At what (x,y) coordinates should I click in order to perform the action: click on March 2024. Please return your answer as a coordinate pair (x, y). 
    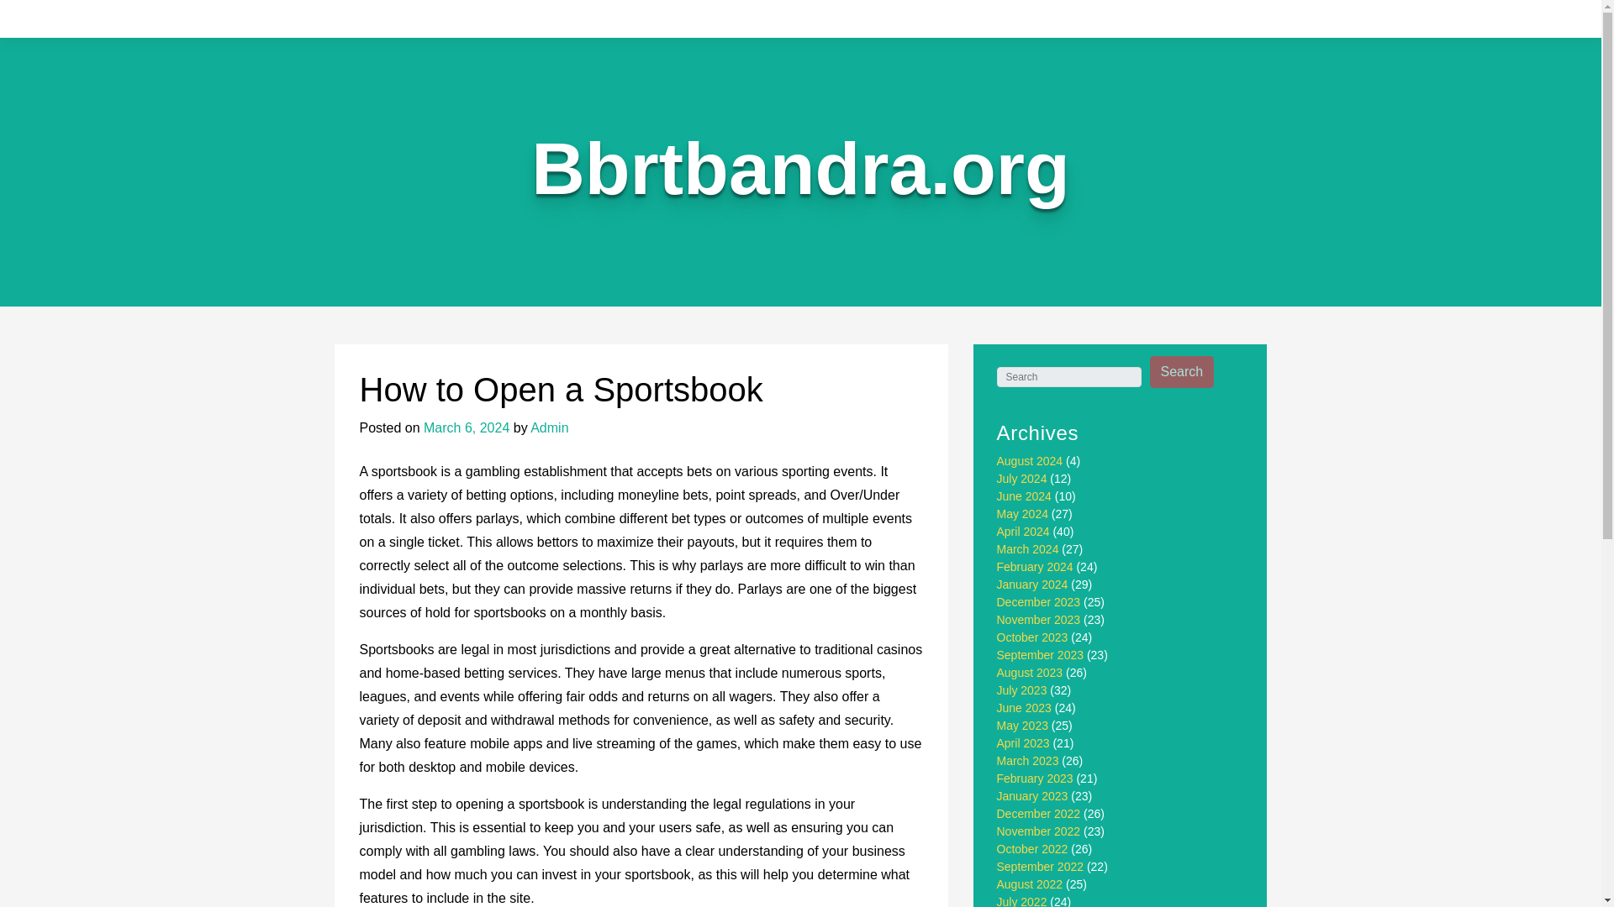
    Looking at the image, I should click on (1027, 549).